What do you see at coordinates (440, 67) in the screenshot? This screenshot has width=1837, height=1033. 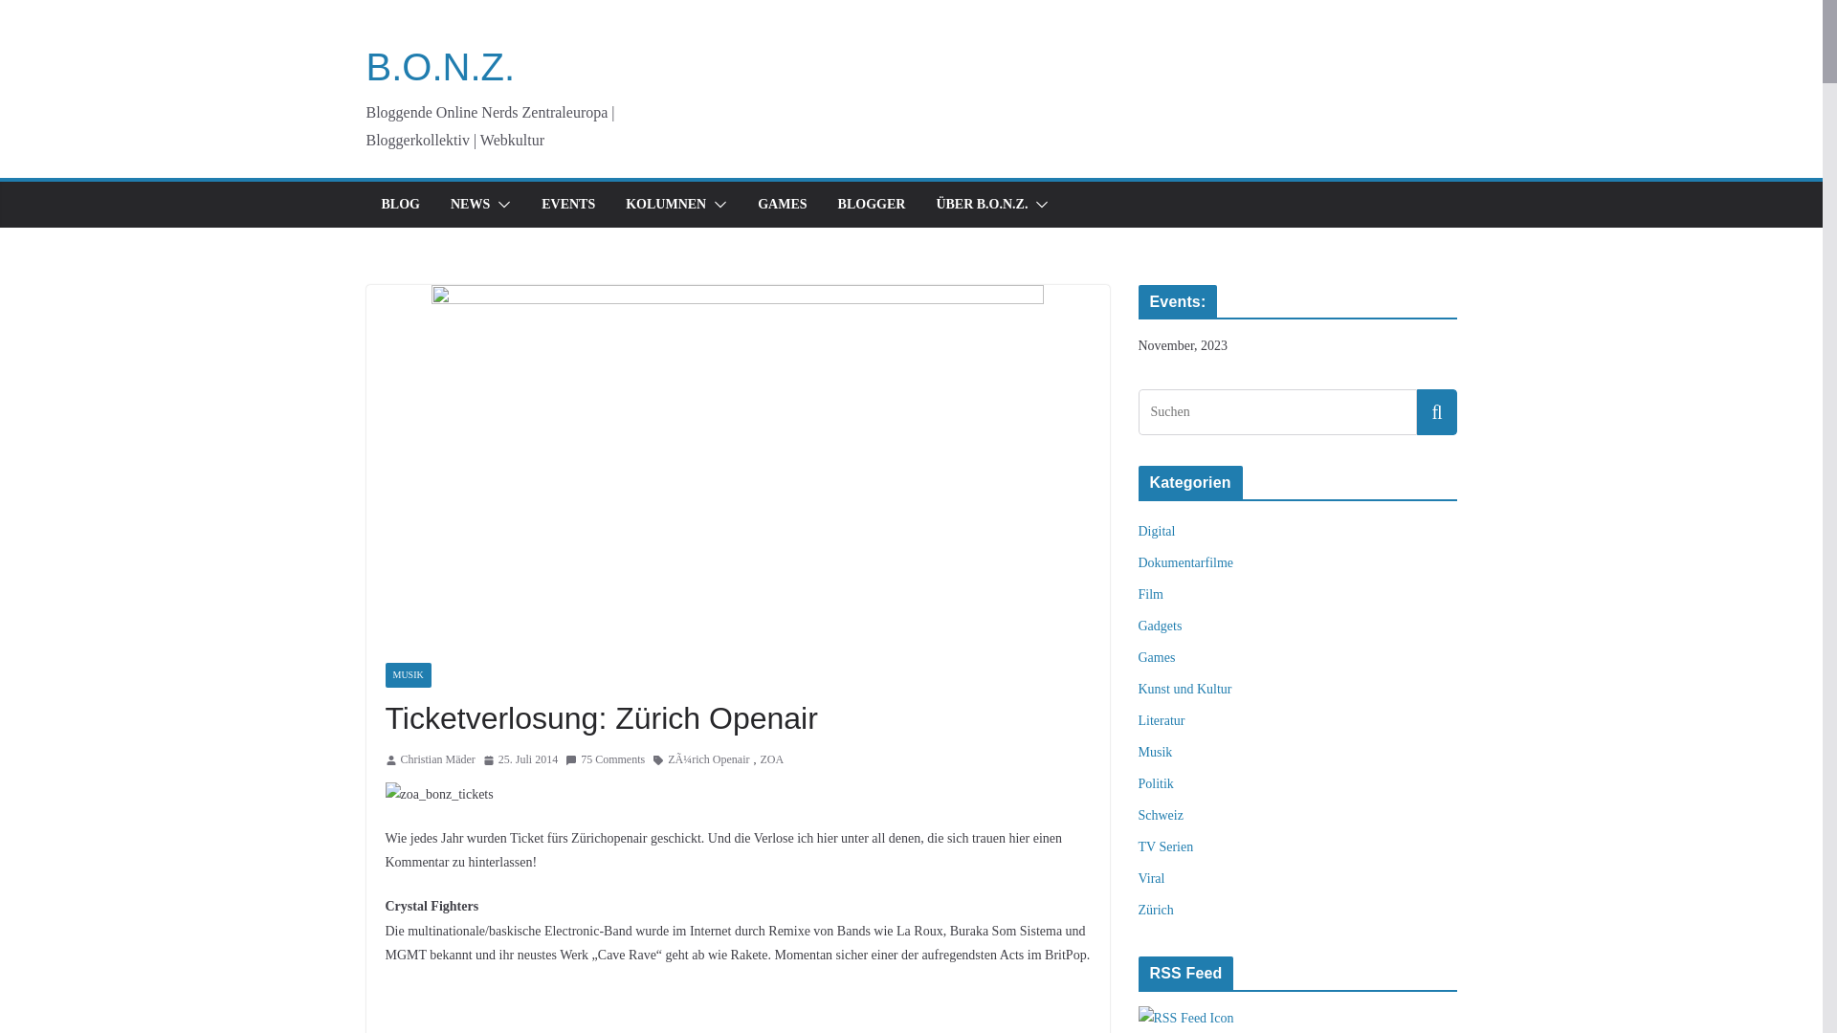 I see `B.O.N.Z.` at bounding box center [440, 67].